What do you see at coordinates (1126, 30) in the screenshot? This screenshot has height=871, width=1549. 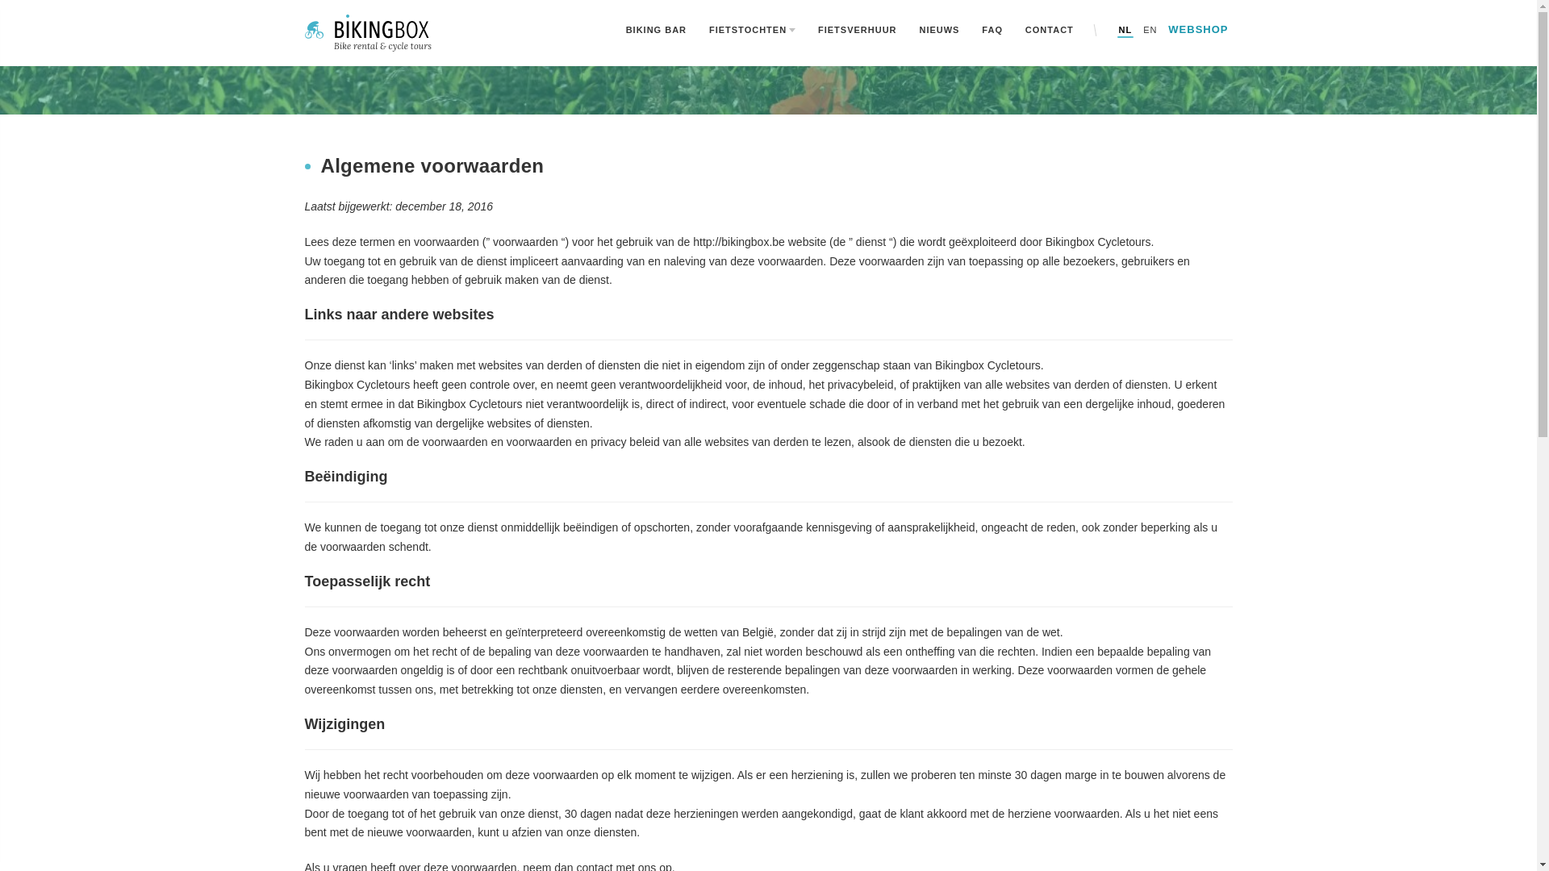 I see `NL
VERANDER TAAL NAAR NEDERLANDS` at bounding box center [1126, 30].